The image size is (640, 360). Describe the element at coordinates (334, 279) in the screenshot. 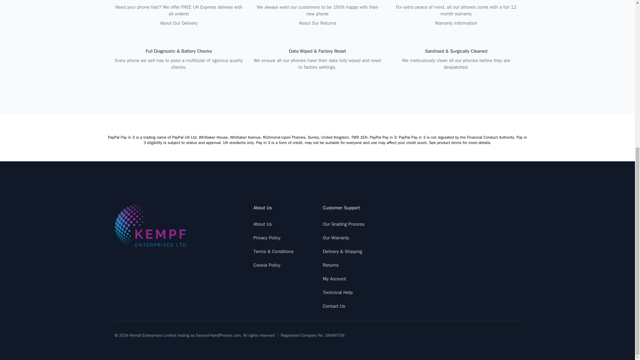

I see `My Account` at that location.